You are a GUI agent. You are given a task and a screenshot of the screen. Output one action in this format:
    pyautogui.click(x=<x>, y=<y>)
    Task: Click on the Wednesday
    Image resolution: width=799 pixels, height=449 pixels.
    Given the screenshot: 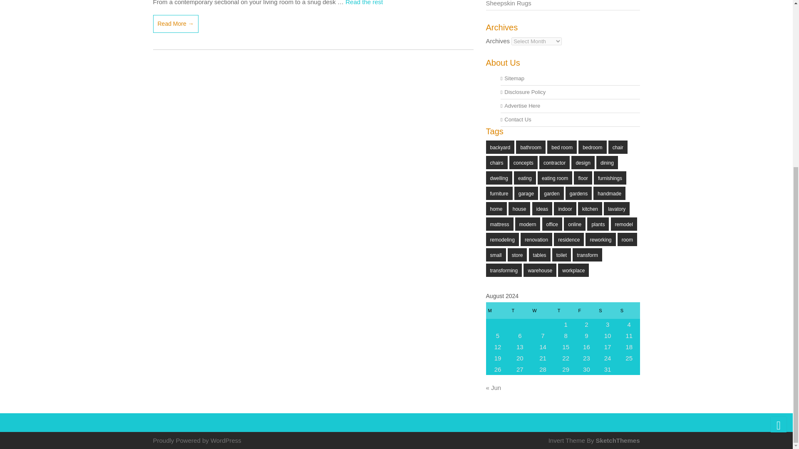 What is the action you would take?
    pyautogui.click(x=543, y=310)
    